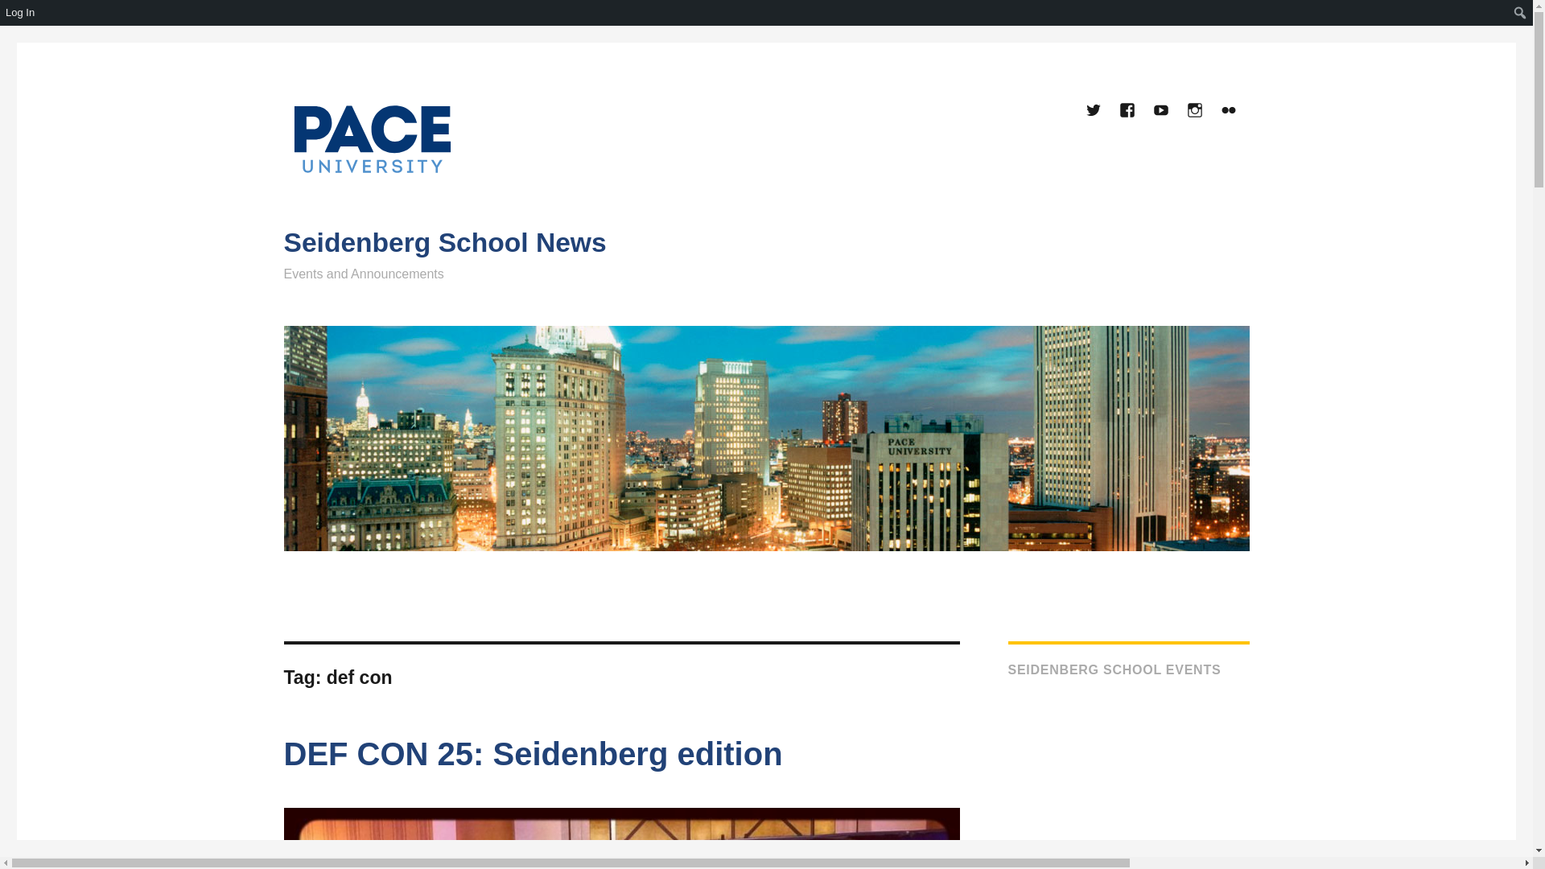 The image size is (1545, 869). What do you see at coordinates (1127, 111) in the screenshot?
I see `facebook` at bounding box center [1127, 111].